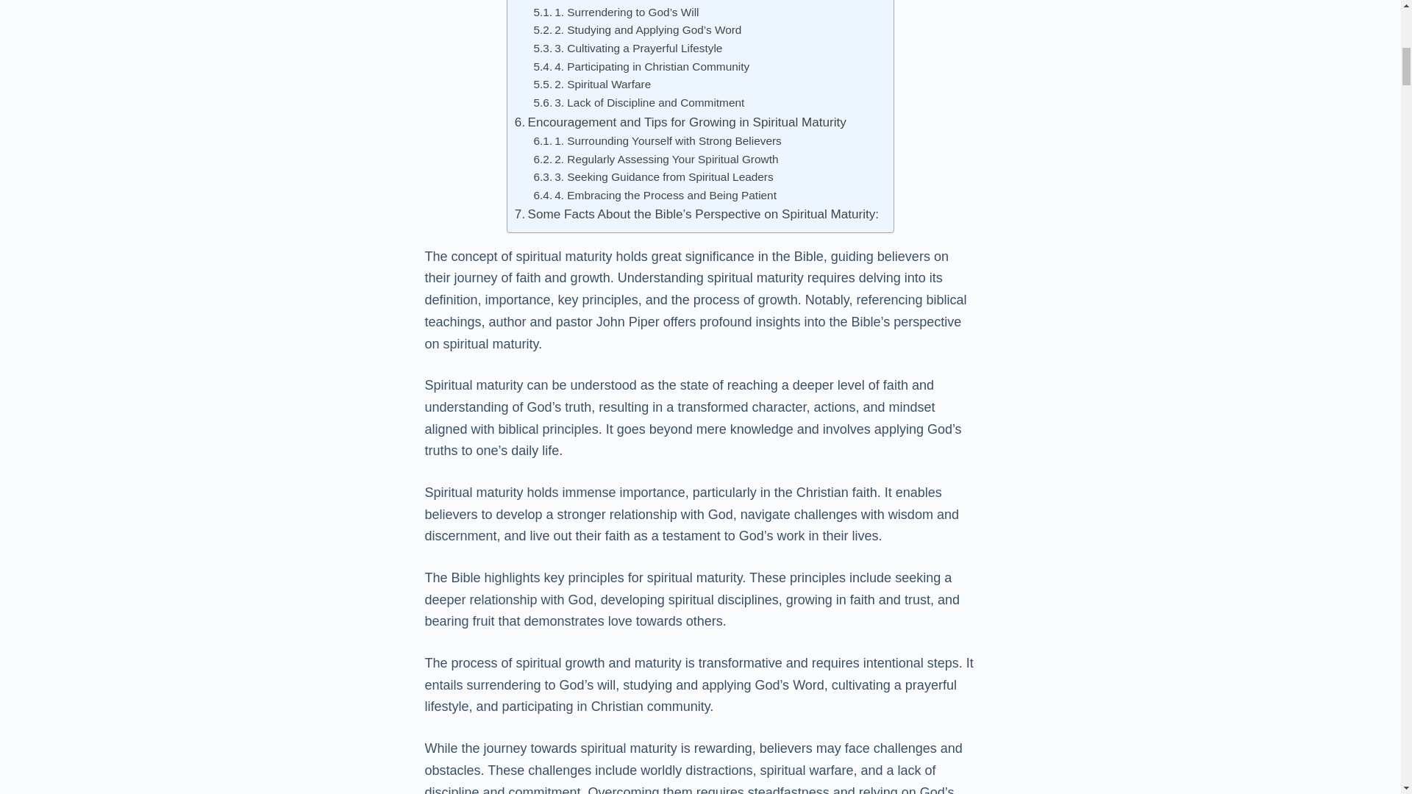 Image resolution: width=1412 pixels, height=794 pixels. I want to click on 4. Participating in Christian Community, so click(641, 66).